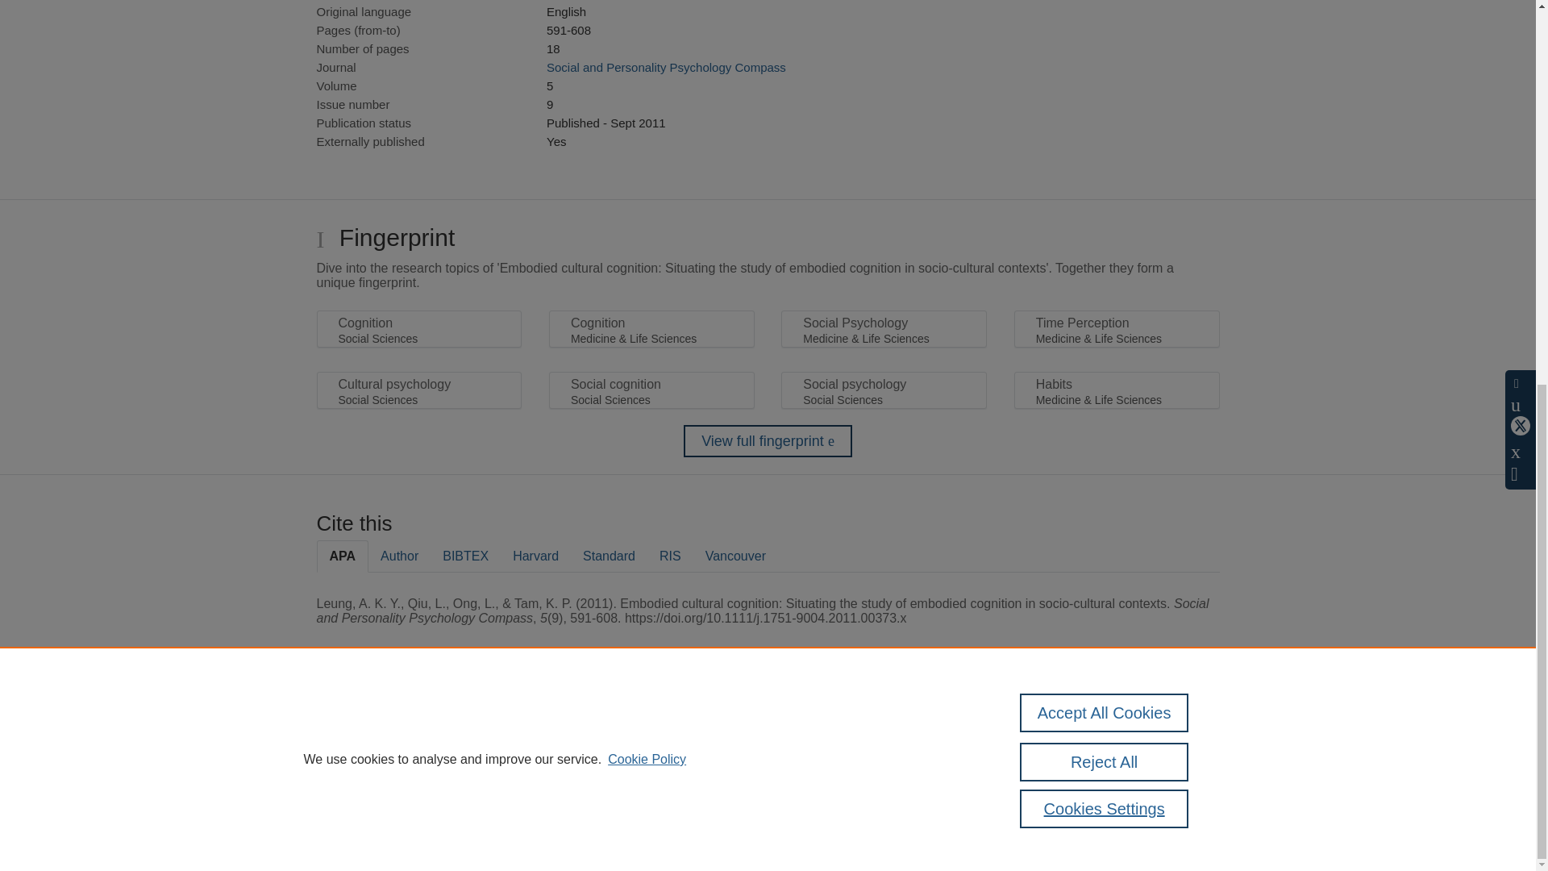  Describe the element at coordinates (768, 441) in the screenshot. I see `View full fingerprint` at that location.